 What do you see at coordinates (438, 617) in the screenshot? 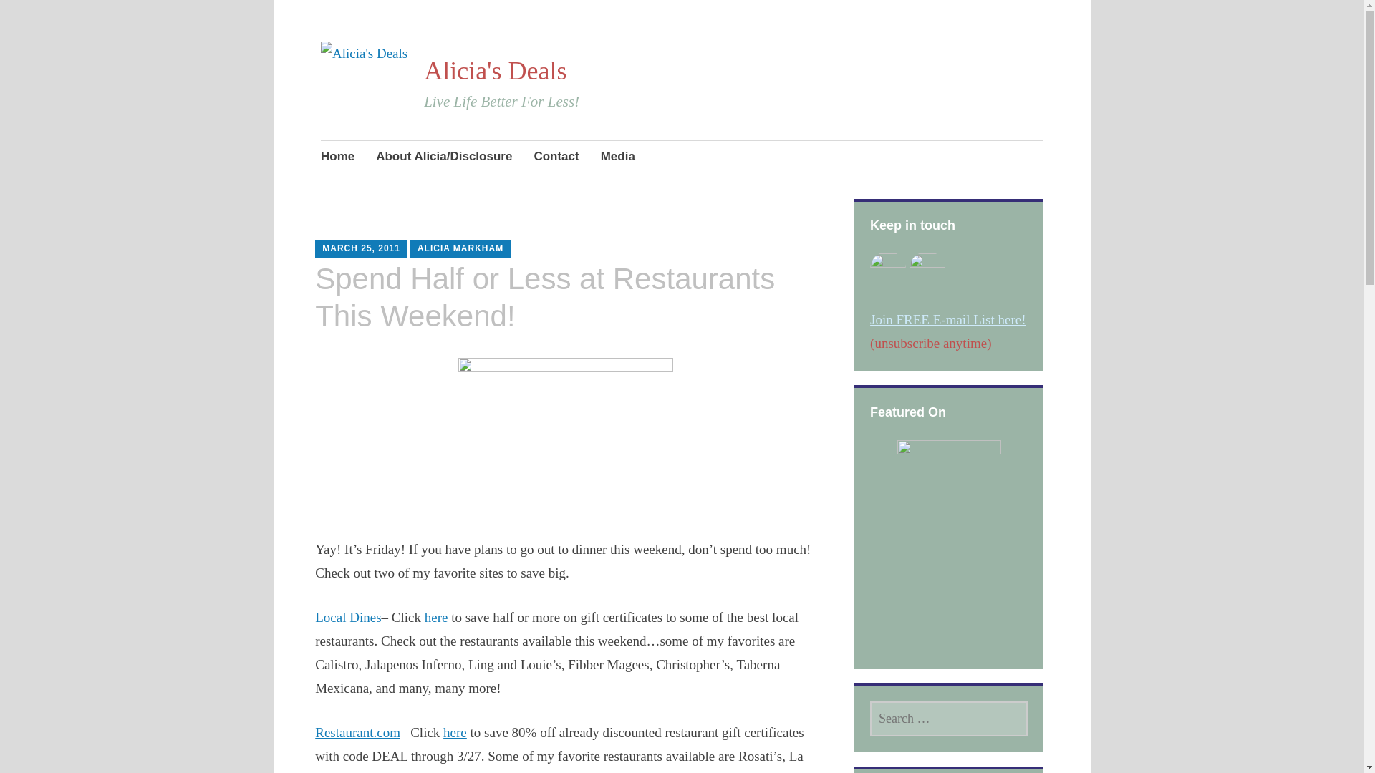
I see `here` at bounding box center [438, 617].